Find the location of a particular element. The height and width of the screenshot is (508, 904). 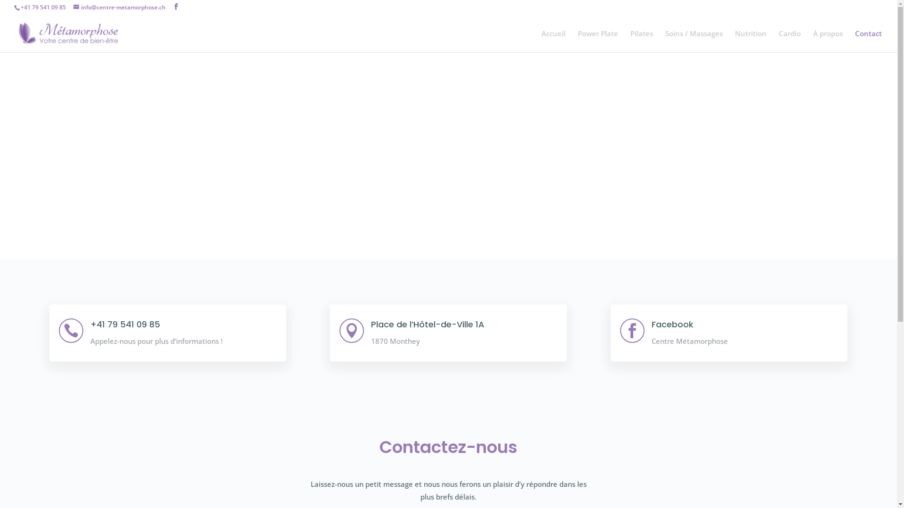

Pilates is located at coordinates (642, 41).